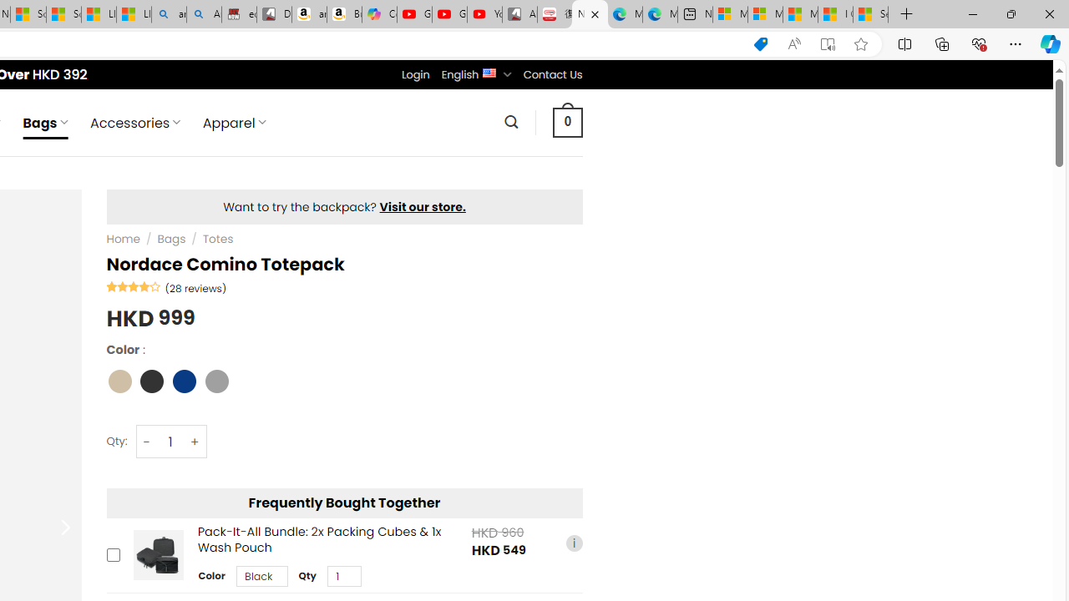 This screenshot has height=601, width=1069. Describe the element at coordinates (379, 15) in the screenshot. I see `Copilot` at that location.